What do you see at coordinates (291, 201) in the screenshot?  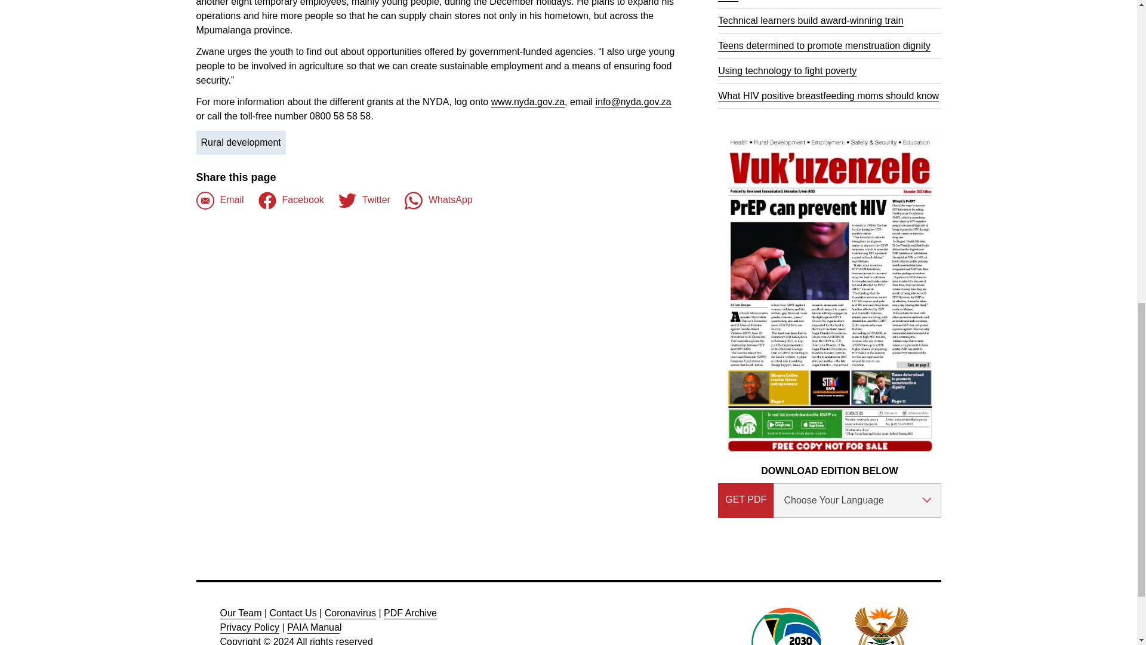 I see `Share on Facebook` at bounding box center [291, 201].